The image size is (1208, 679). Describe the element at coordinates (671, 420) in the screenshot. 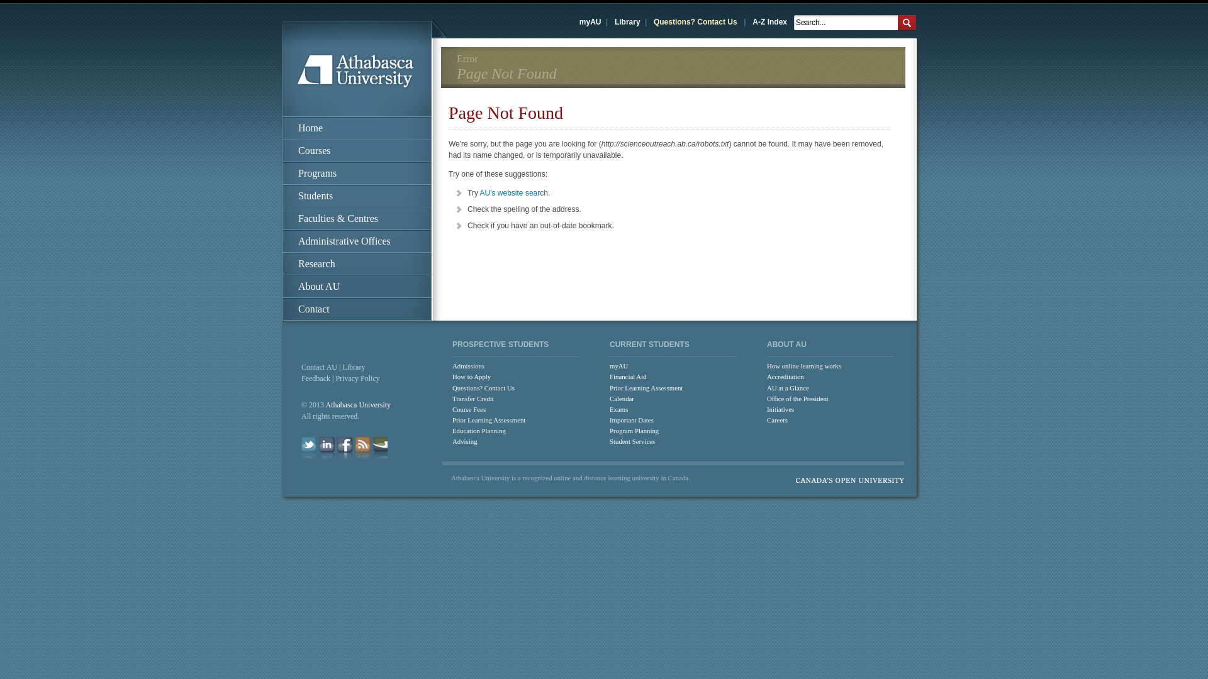

I see `Important Dates` at that location.